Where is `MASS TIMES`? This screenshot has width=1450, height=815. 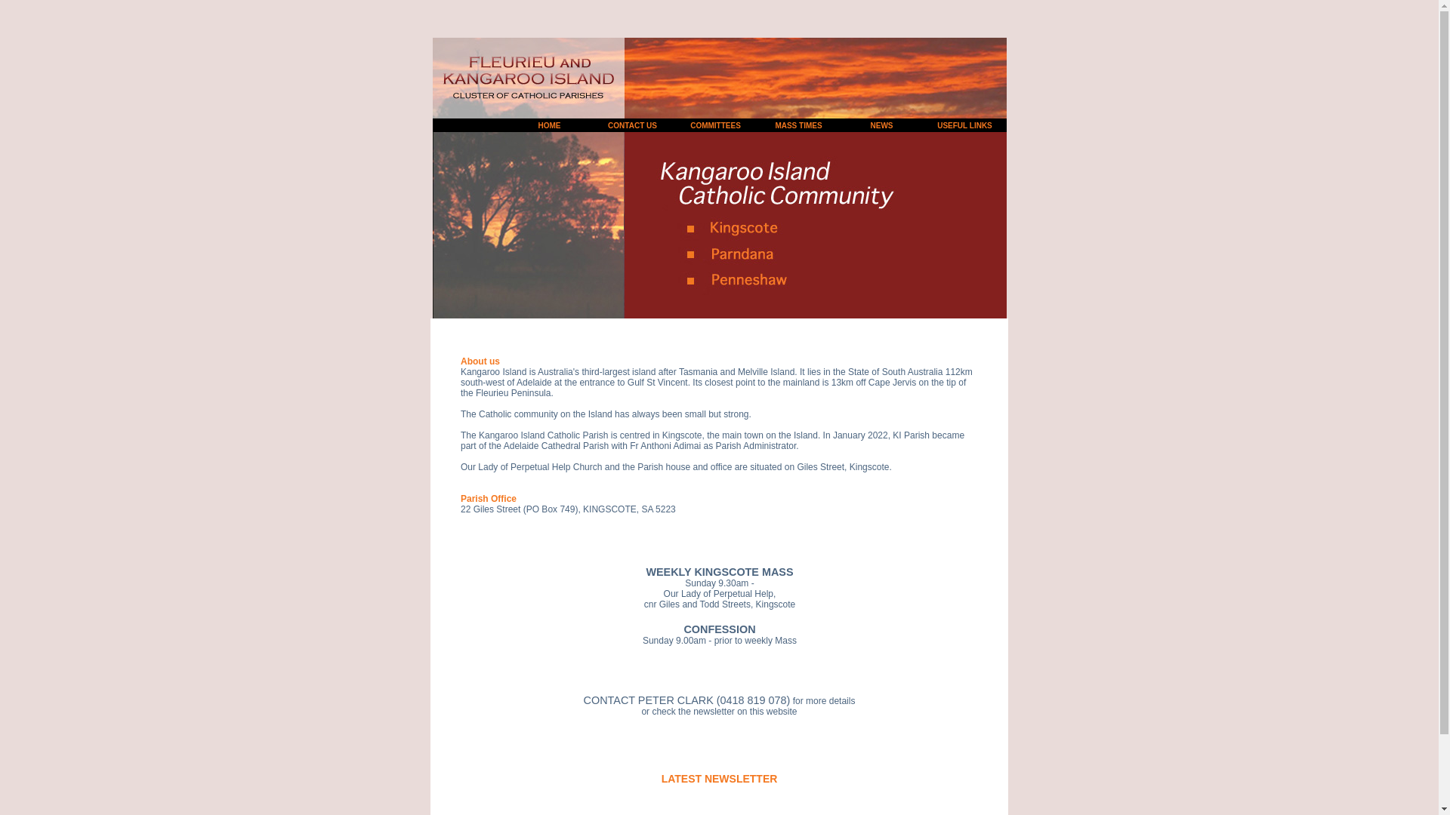 MASS TIMES is located at coordinates (798, 125).